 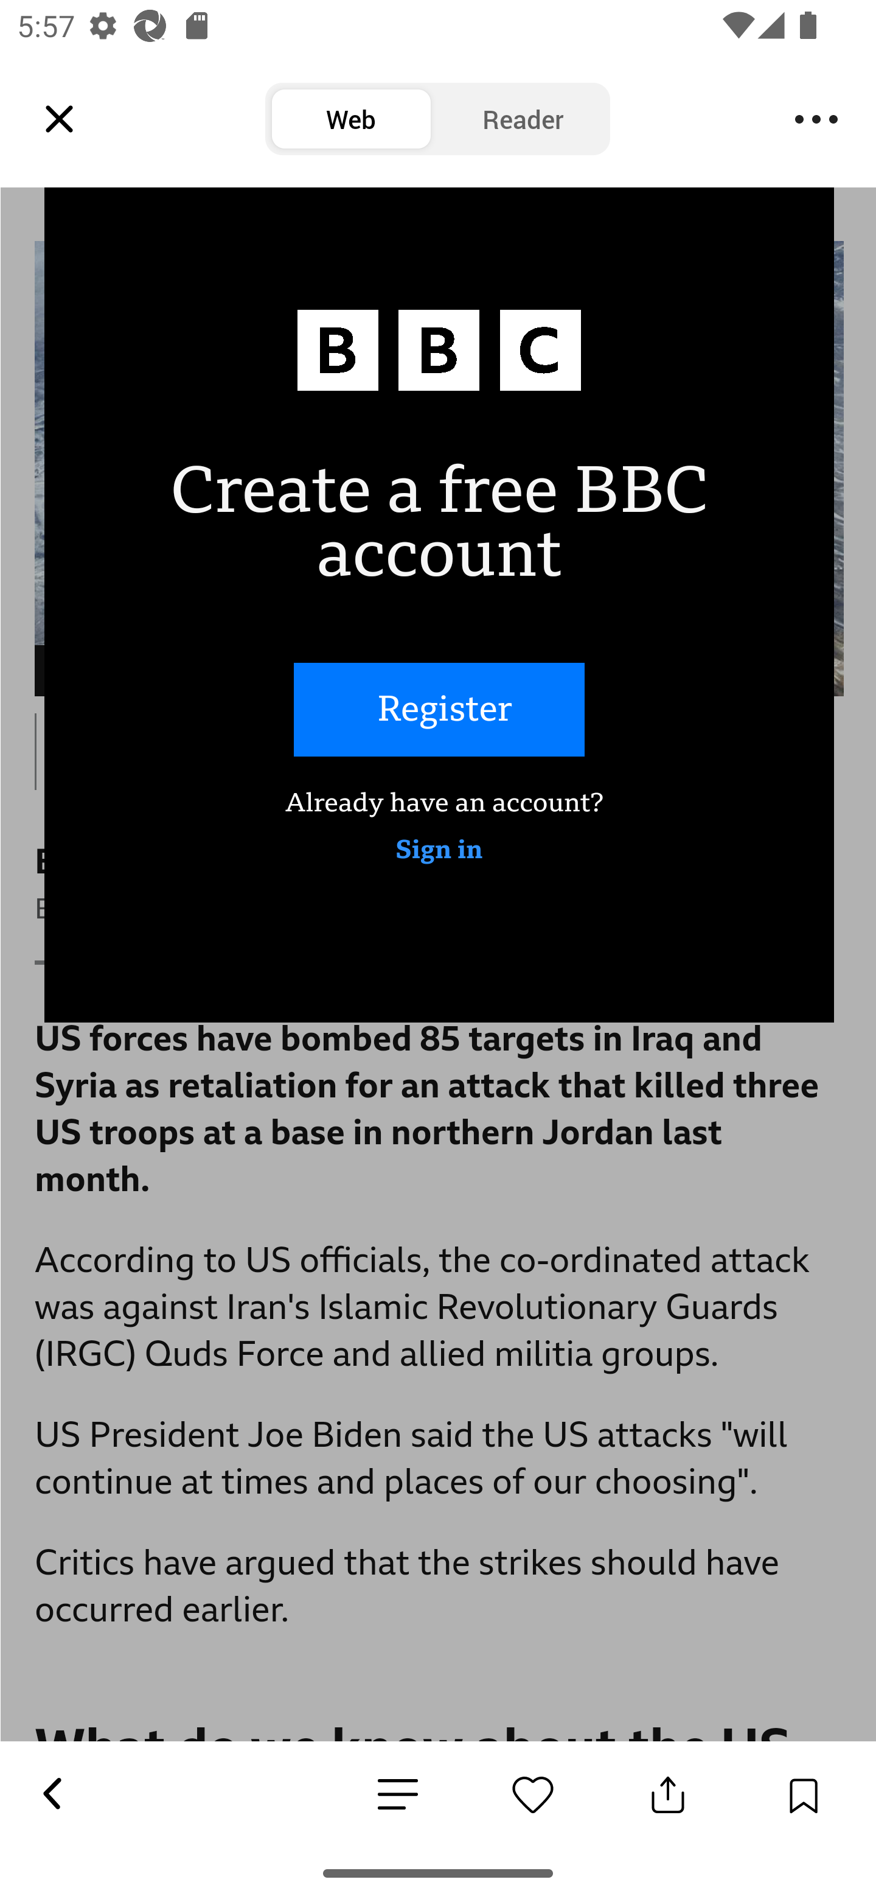 What do you see at coordinates (668, 1794) in the screenshot?
I see `Share Button` at bounding box center [668, 1794].